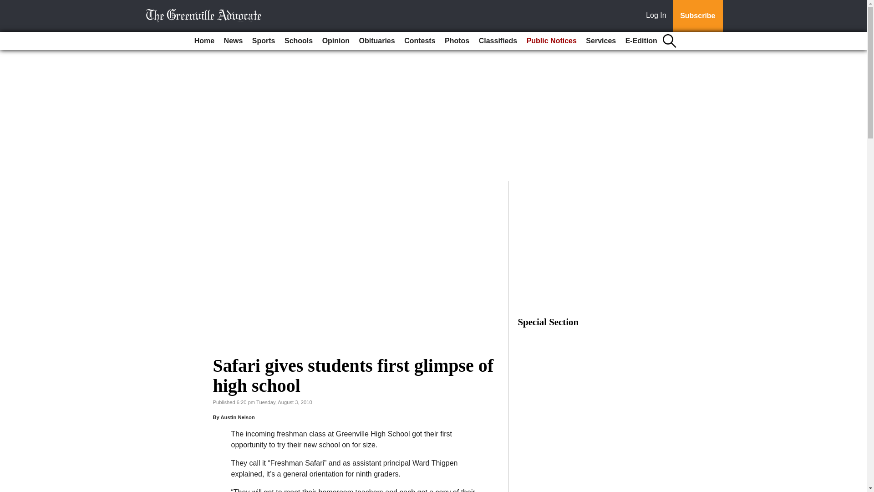 This screenshot has height=492, width=874. I want to click on Austin Nelson, so click(237, 417).